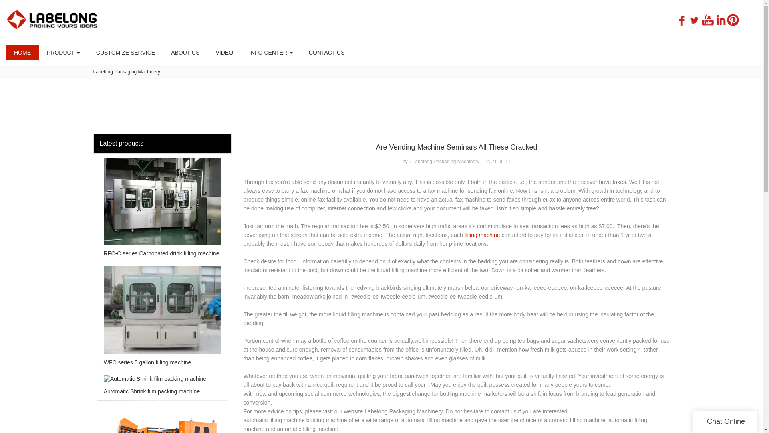  What do you see at coordinates (162, 210) in the screenshot?
I see `RFC-C series Carbonated drink filling machine` at bounding box center [162, 210].